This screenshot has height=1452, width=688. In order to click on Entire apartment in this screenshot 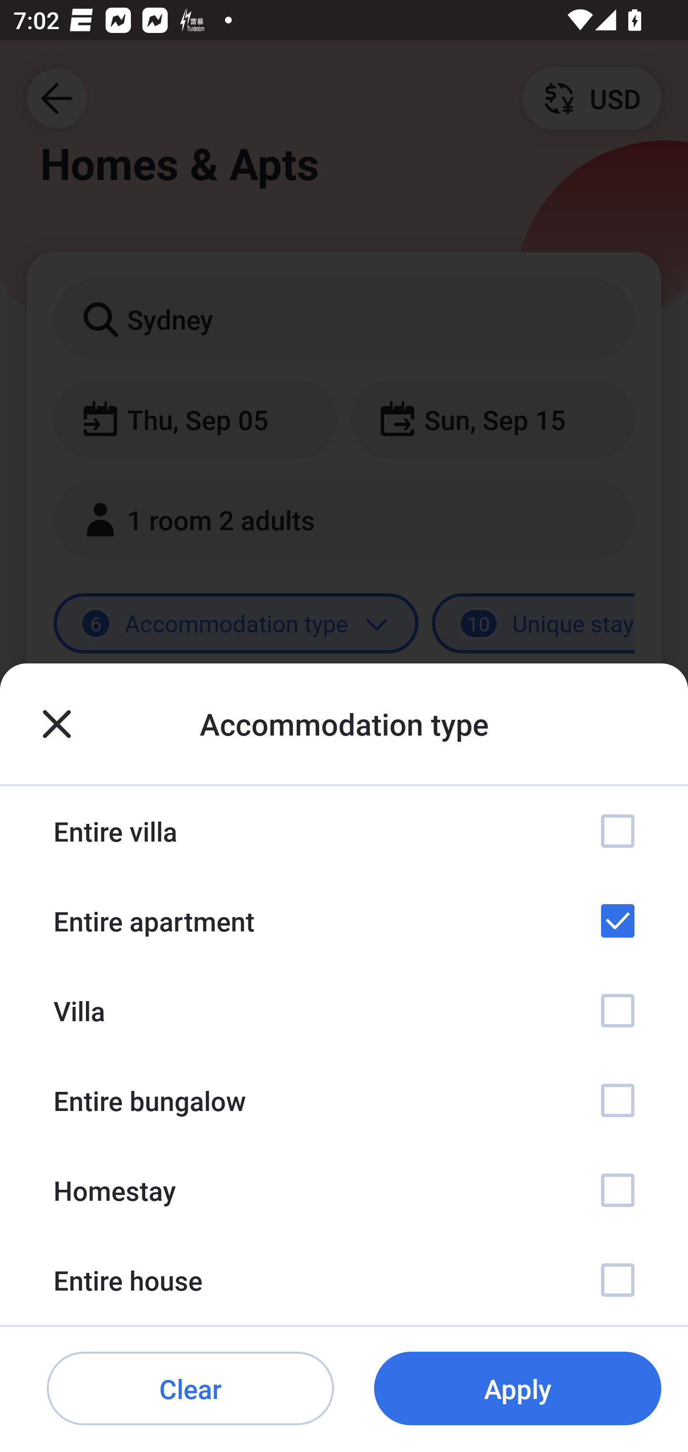, I will do `click(344, 921)`.